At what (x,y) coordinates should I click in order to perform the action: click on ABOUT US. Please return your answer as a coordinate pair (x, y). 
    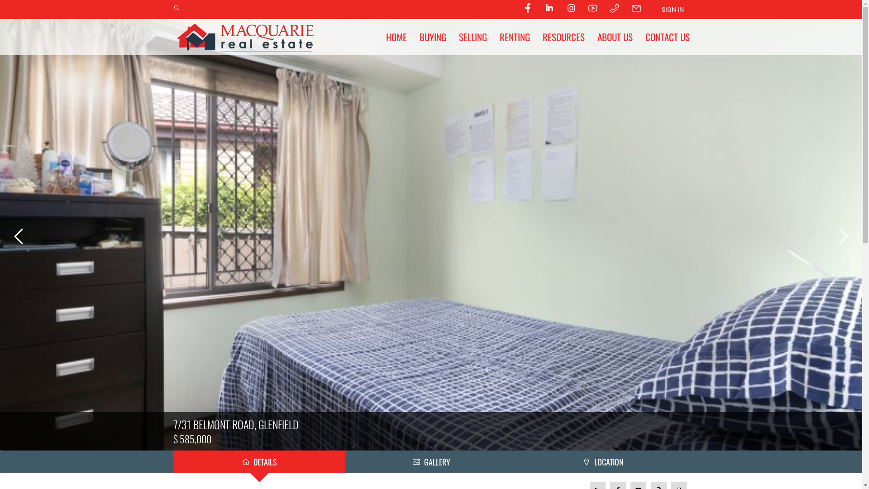
    Looking at the image, I should click on (615, 37).